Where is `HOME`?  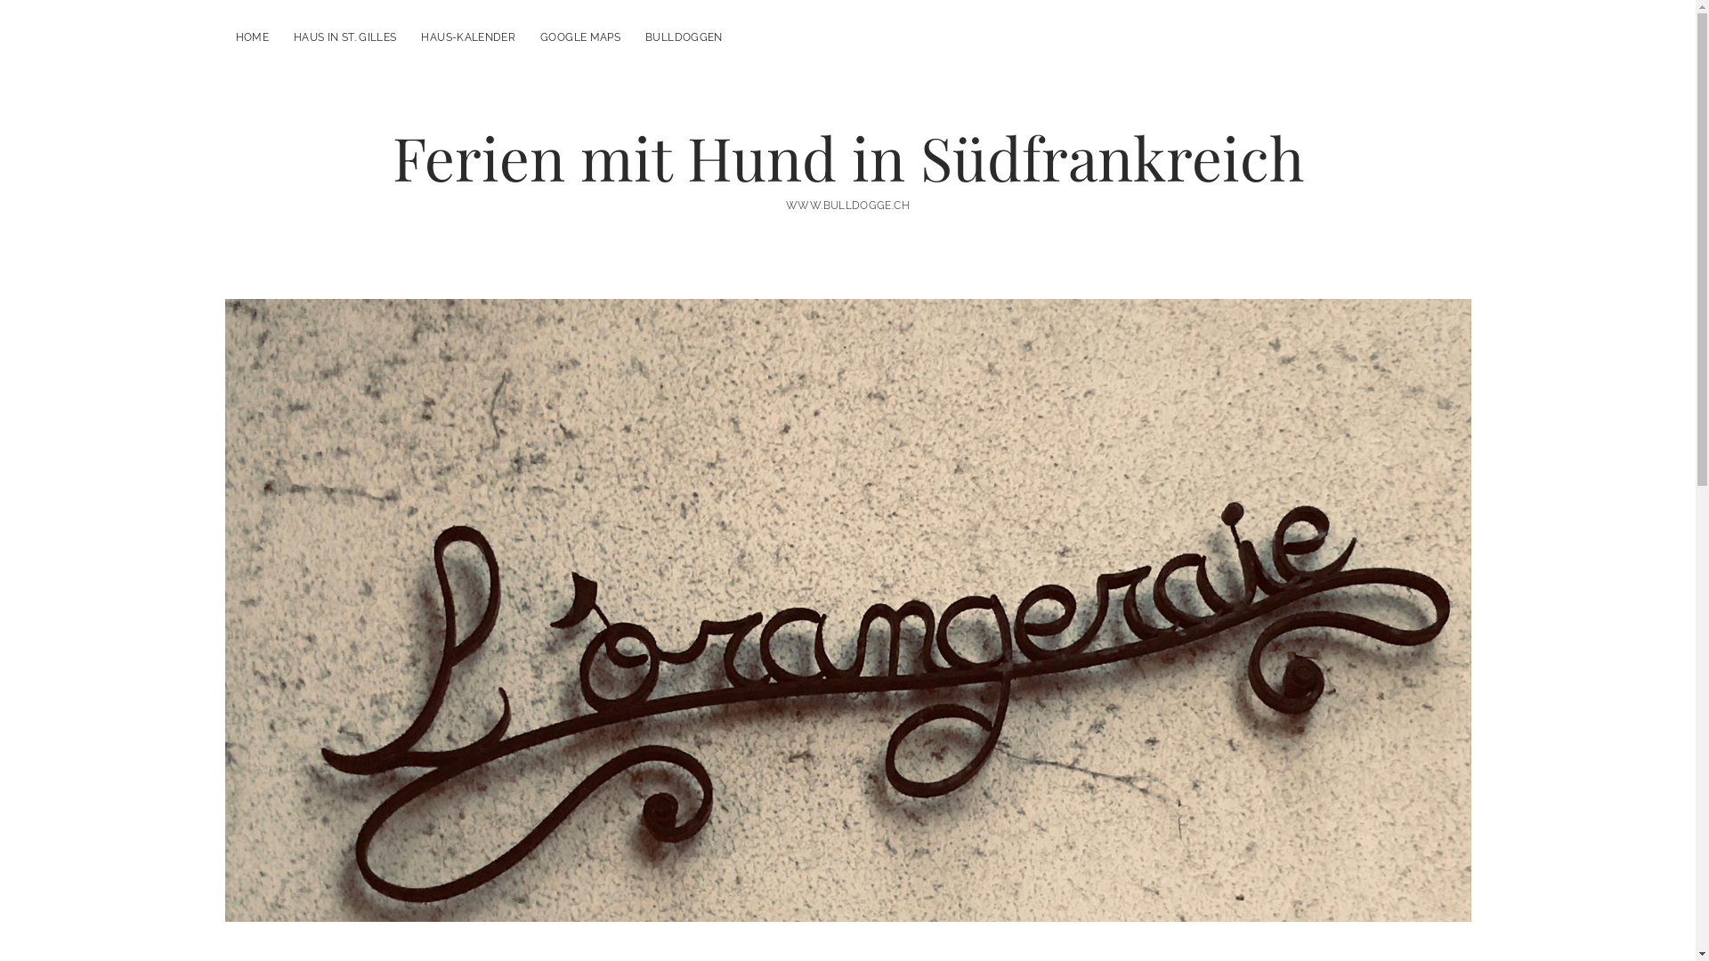
HOME is located at coordinates (251, 37).